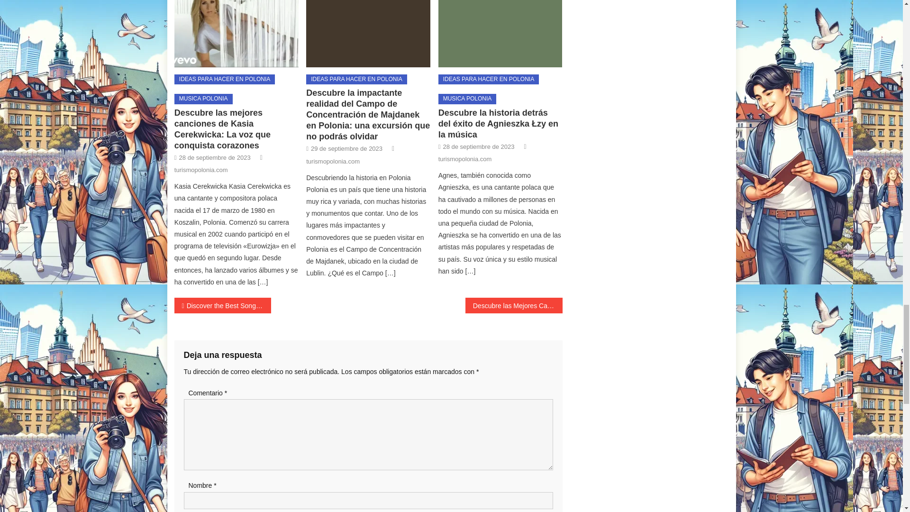 This screenshot has width=910, height=512. Describe the element at coordinates (346, 149) in the screenshot. I see `29 de septiembre de 2023` at that location.